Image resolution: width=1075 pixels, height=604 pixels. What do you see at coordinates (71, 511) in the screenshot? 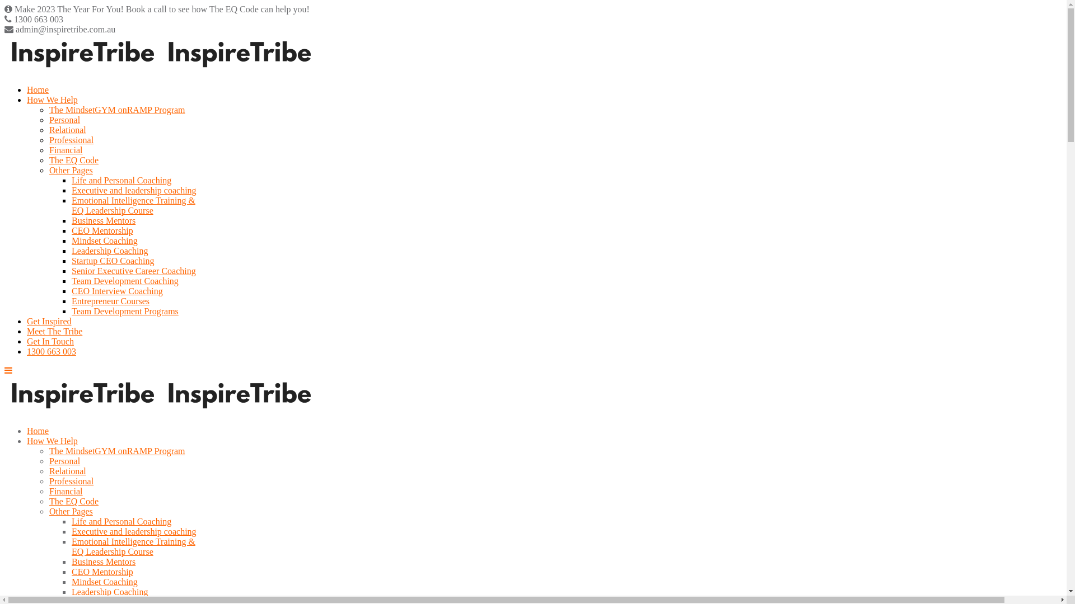
I see `Other Pages` at bounding box center [71, 511].